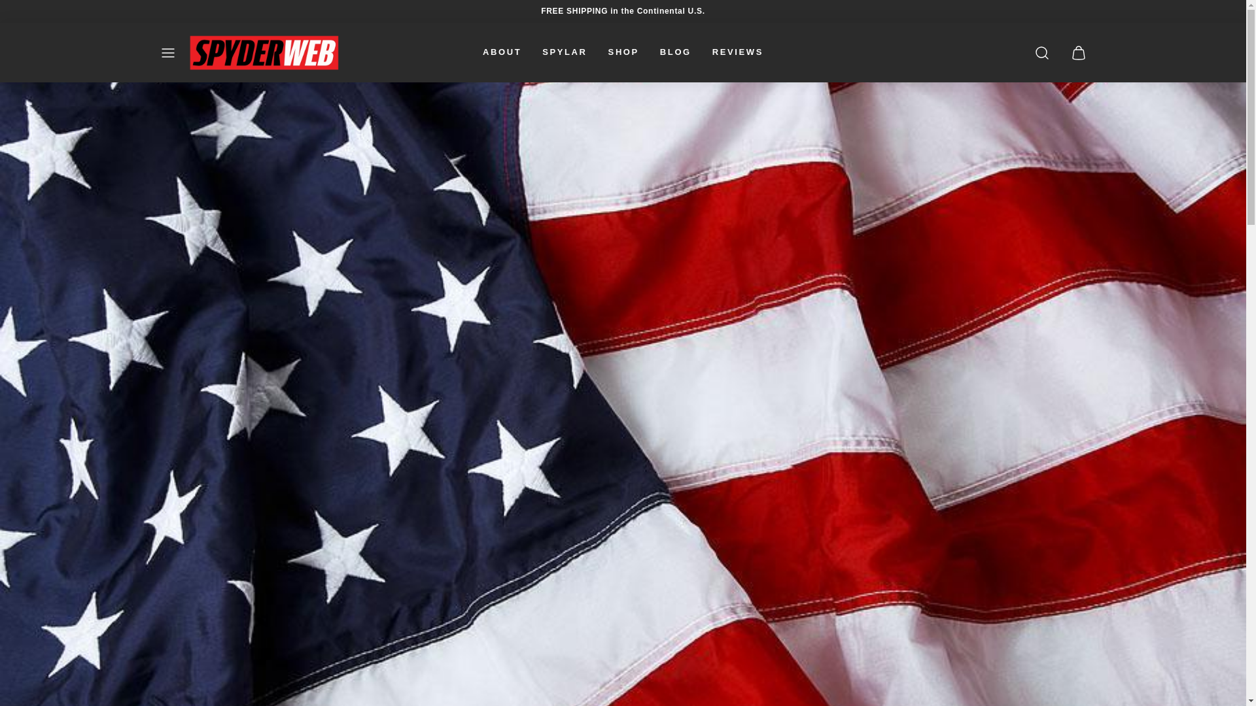 The height and width of the screenshot is (706, 1256). I want to click on BLOG, so click(675, 52).